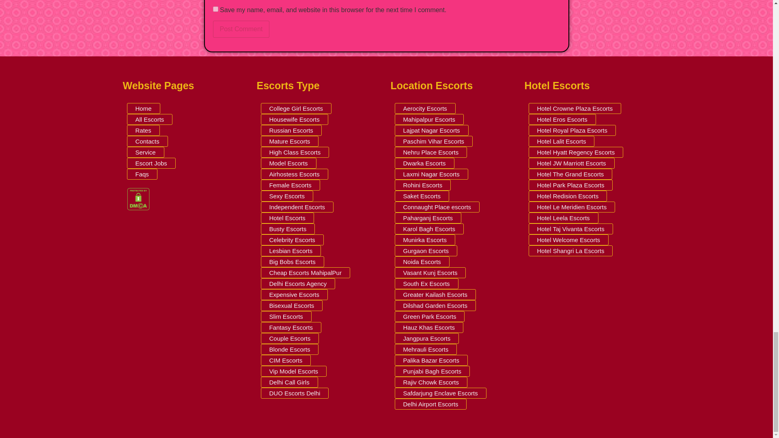  What do you see at coordinates (289, 141) in the screenshot?
I see `Mature Escorts` at bounding box center [289, 141].